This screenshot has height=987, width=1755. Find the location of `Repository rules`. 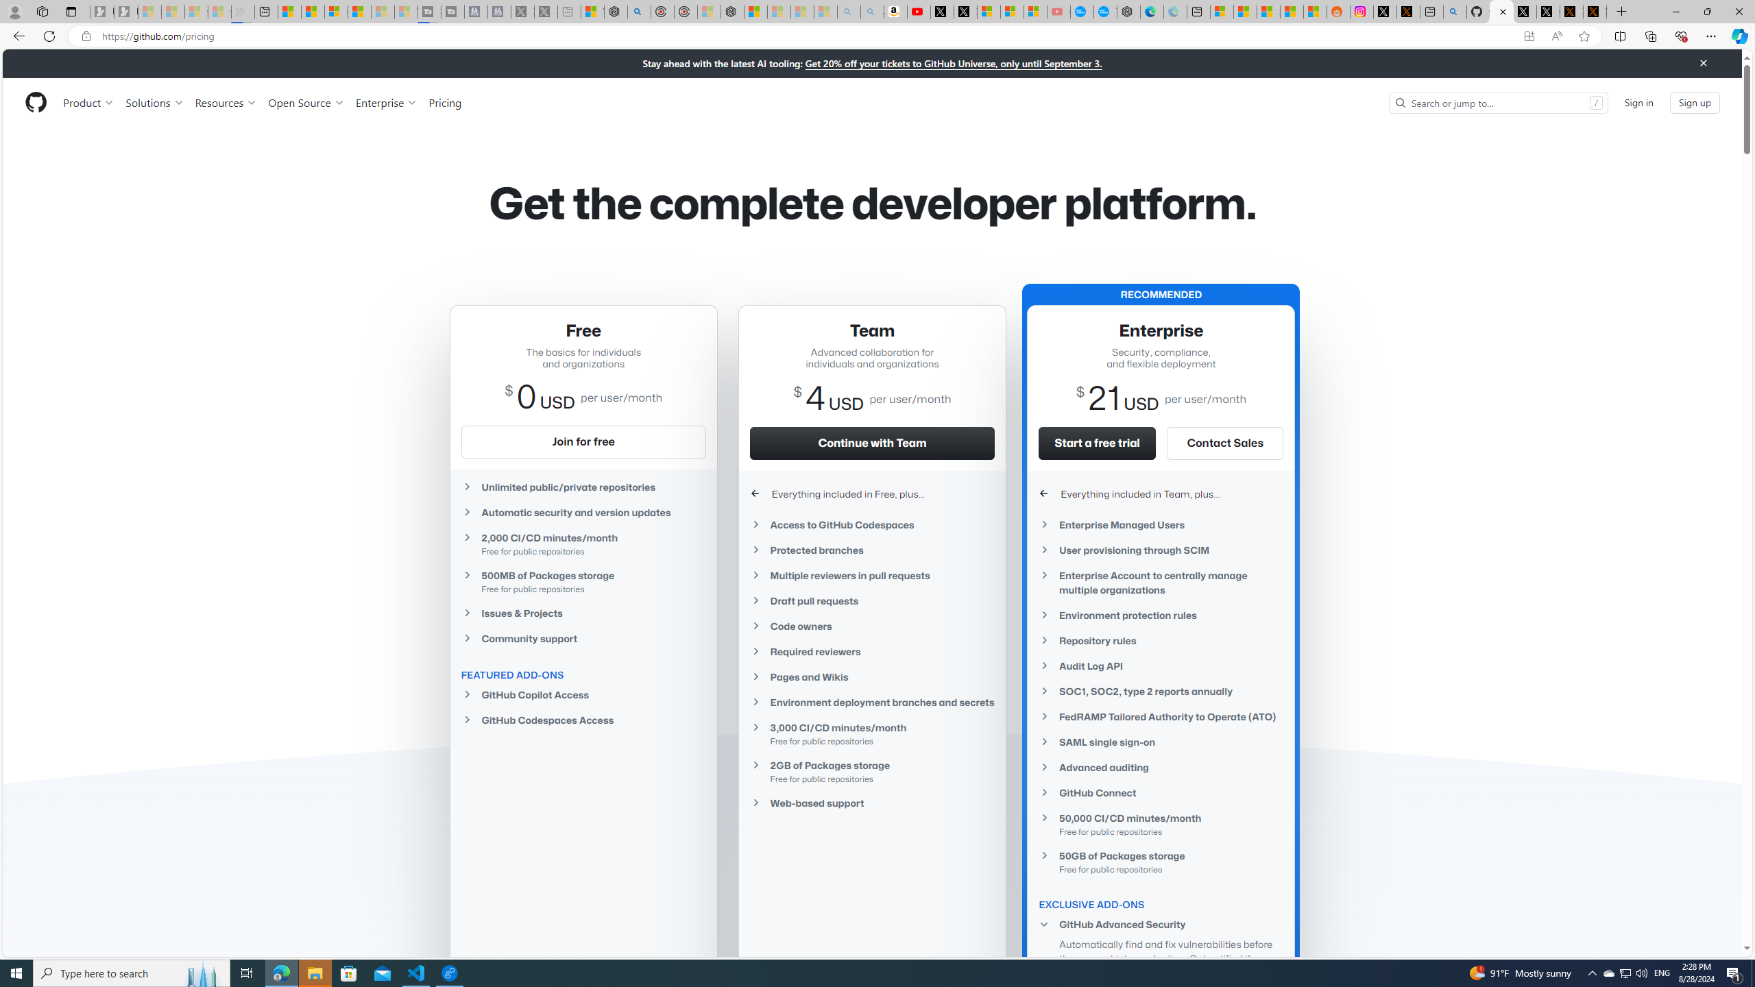

Repository rules is located at coordinates (1161, 640).